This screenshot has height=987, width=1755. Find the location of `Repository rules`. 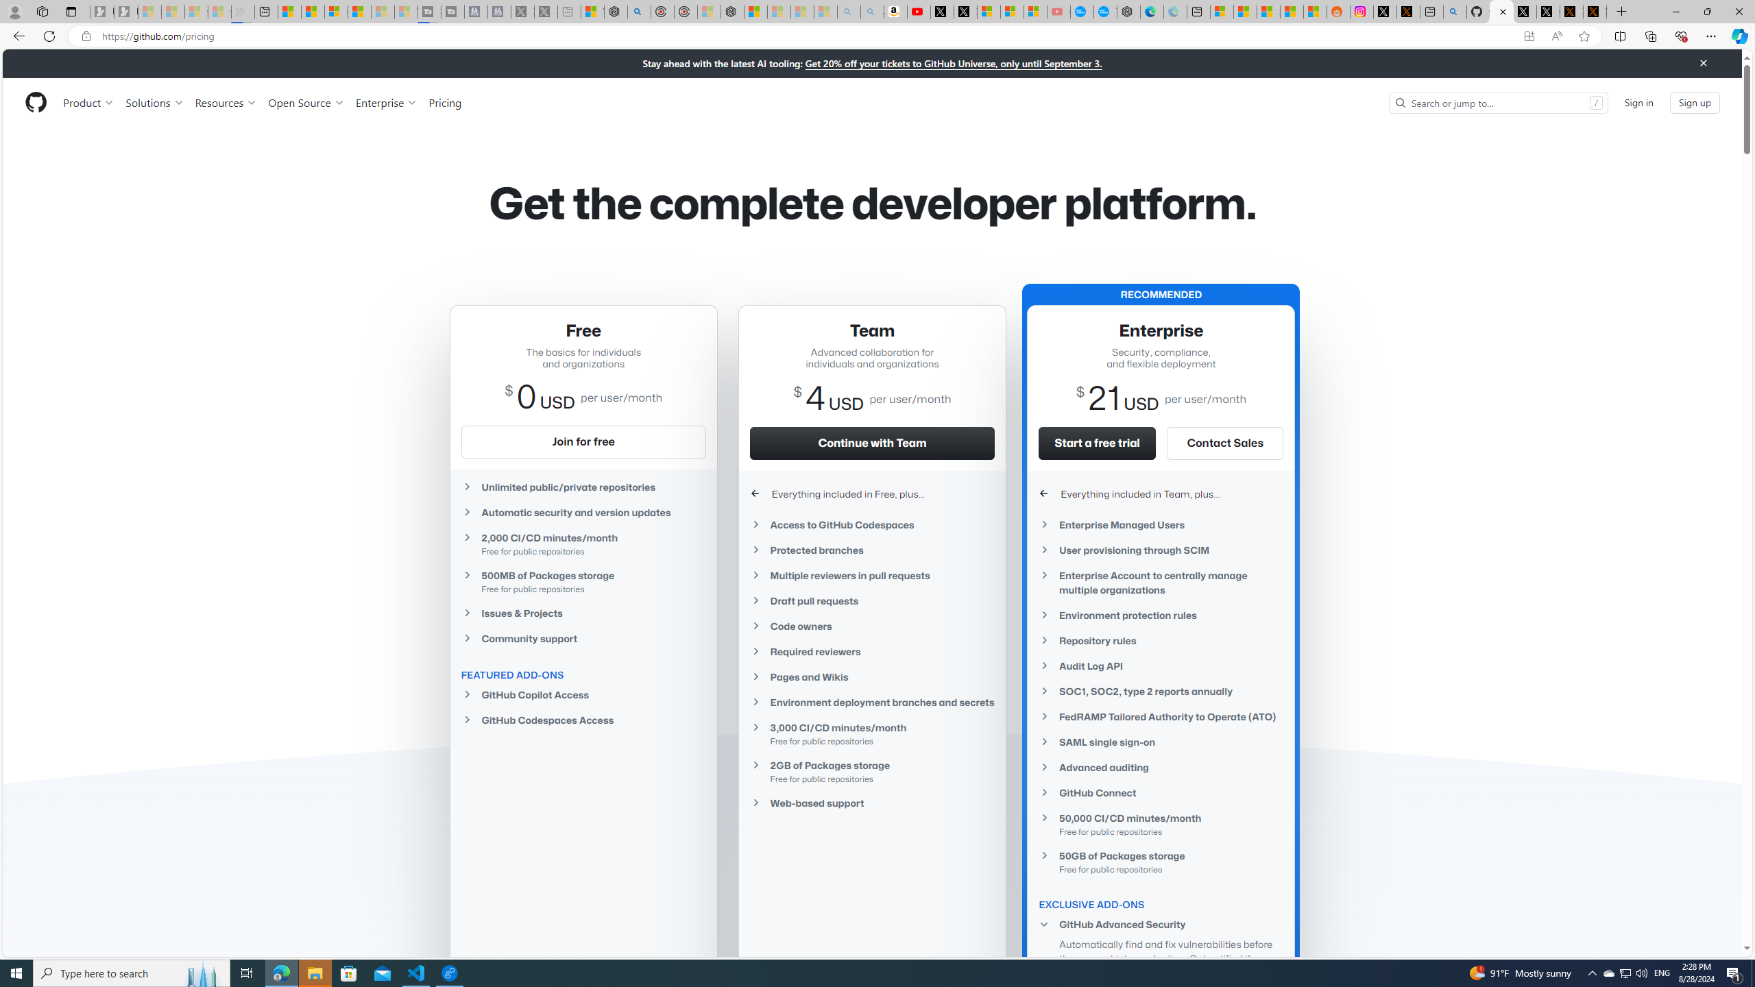

Repository rules is located at coordinates (1161, 640).